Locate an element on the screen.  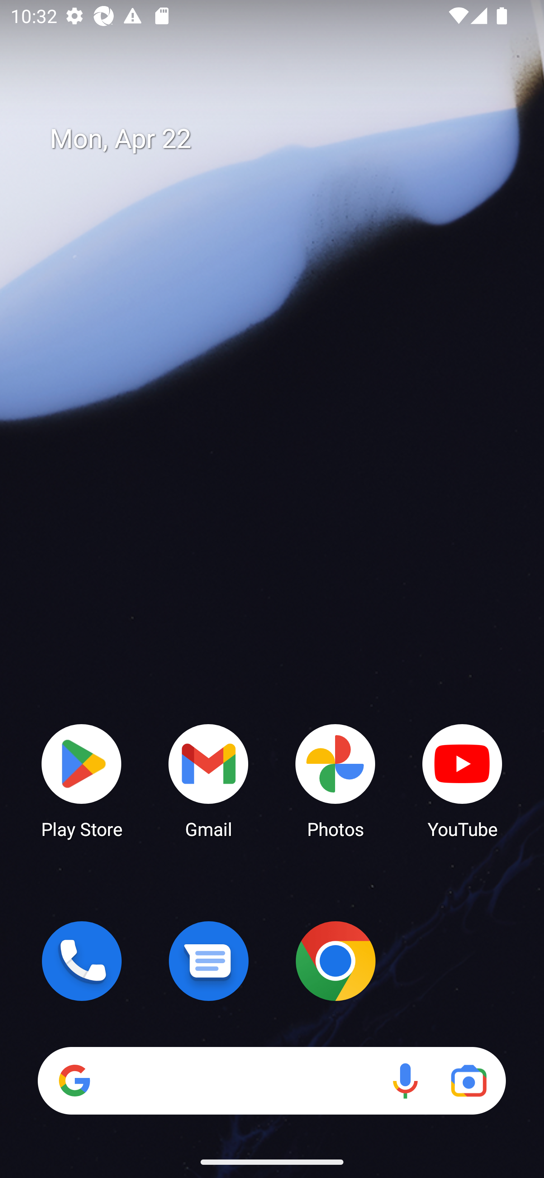
Photos is located at coordinates (335, 780).